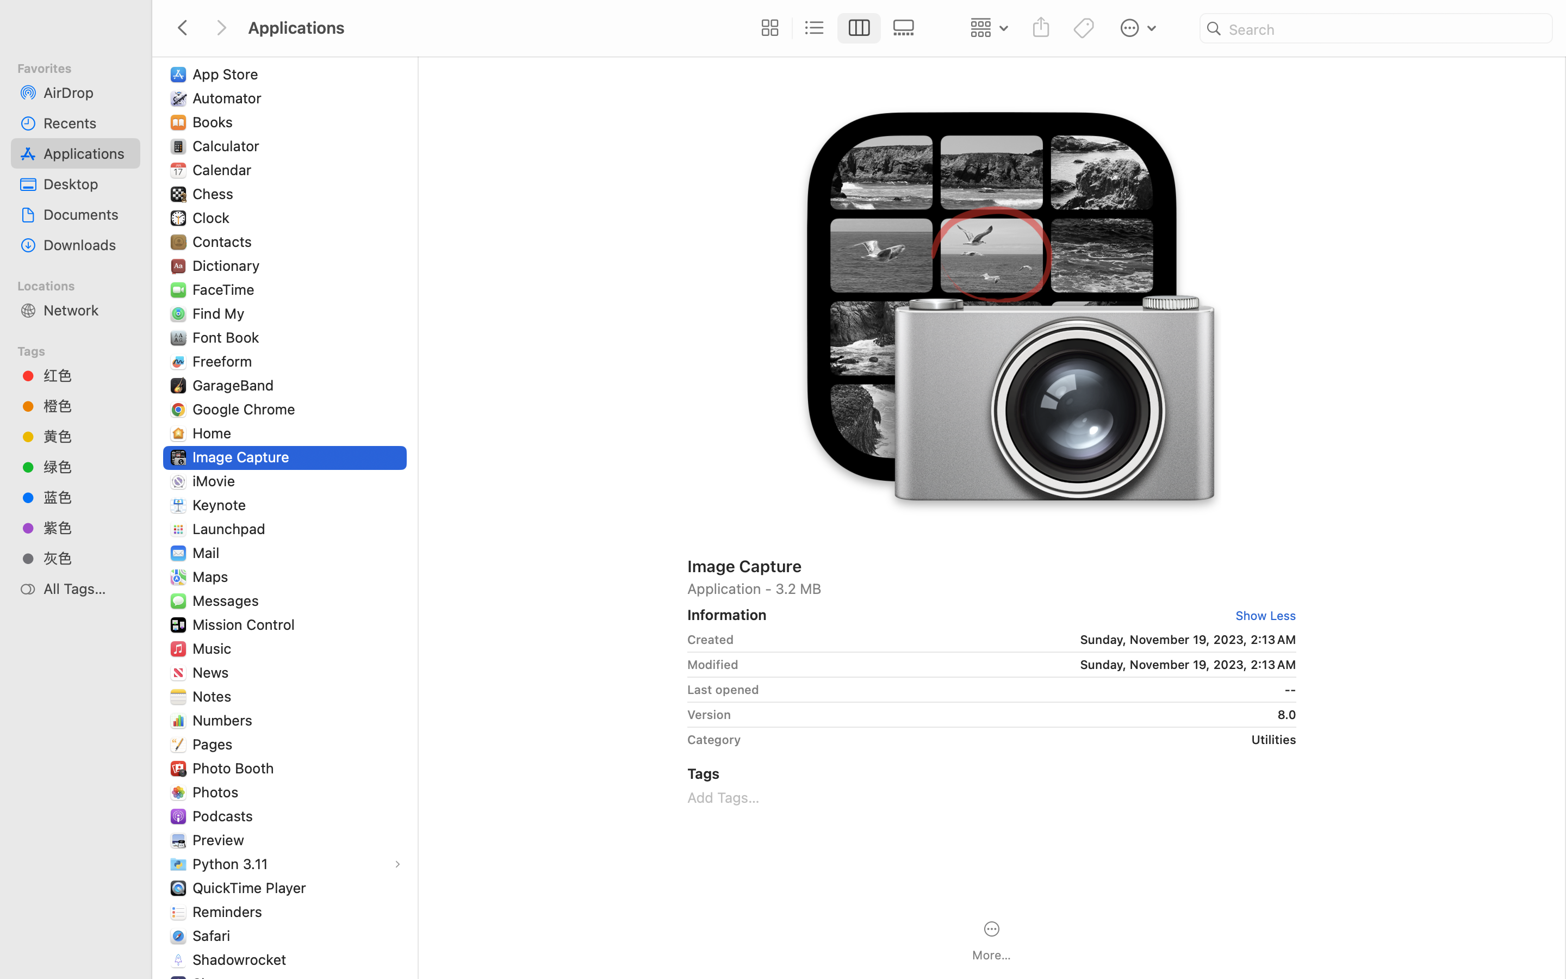 Image resolution: width=1566 pixels, height=979 pixels. I want to click on Category, so click(714, 740).